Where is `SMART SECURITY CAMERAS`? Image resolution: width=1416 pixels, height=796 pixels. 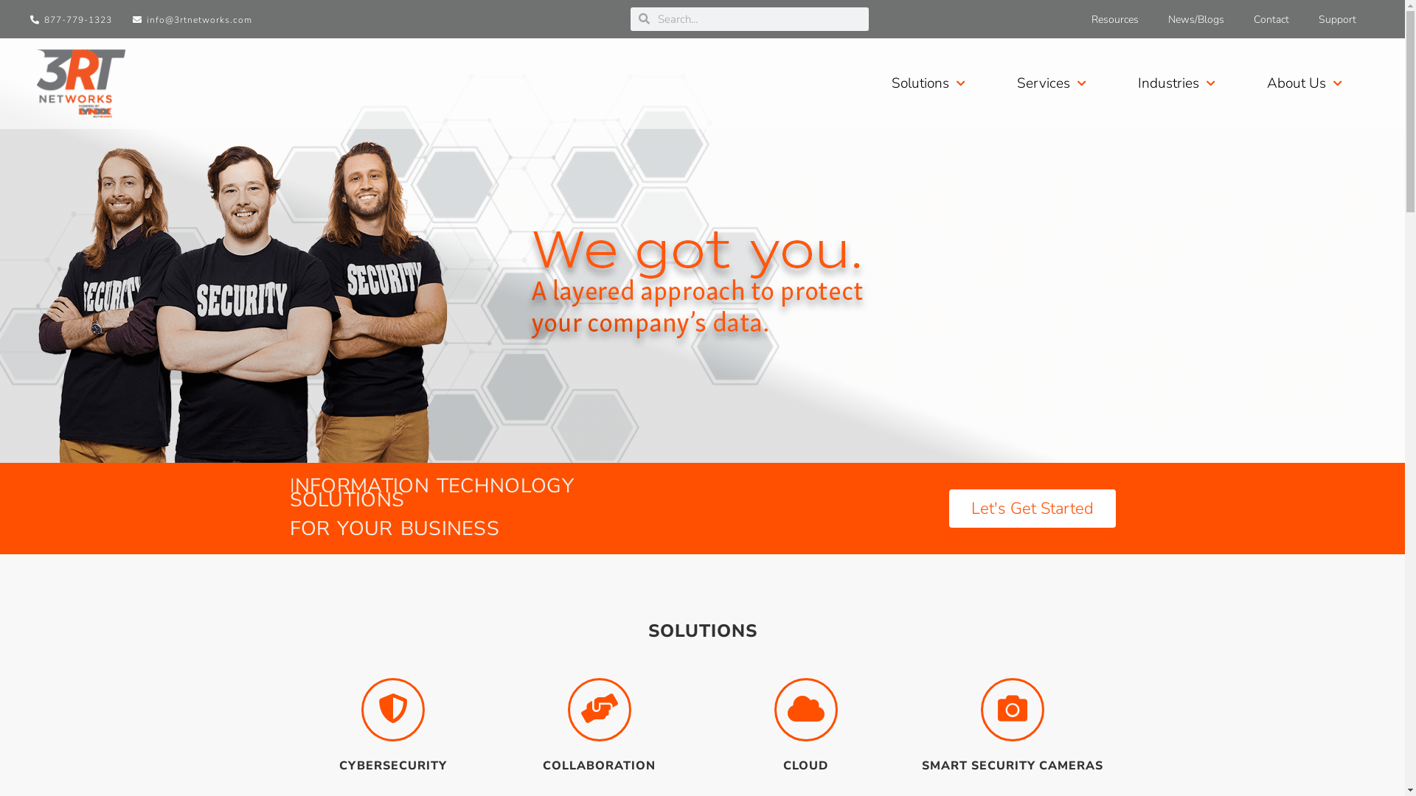 SMART SECURITY CAMERAS is located at coordinates (1013, 766).